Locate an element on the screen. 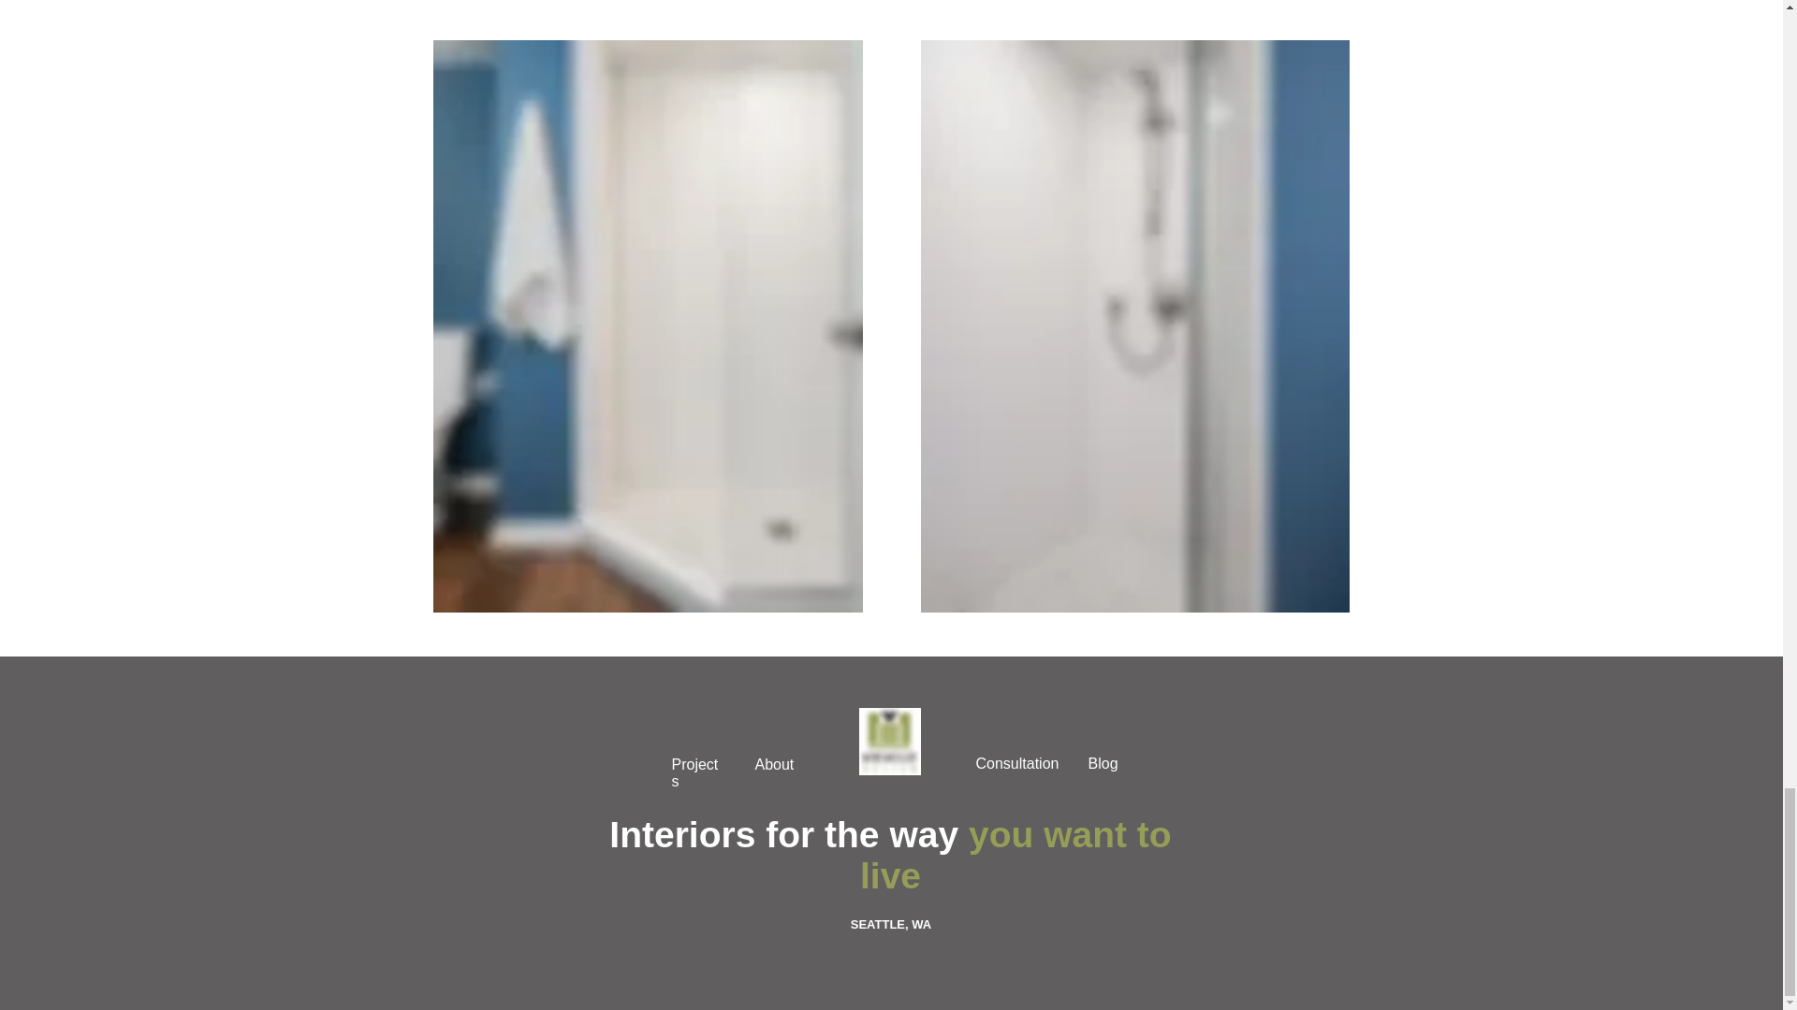 The image size is (1797, 1010). you is located at coordinates (1005, 834).